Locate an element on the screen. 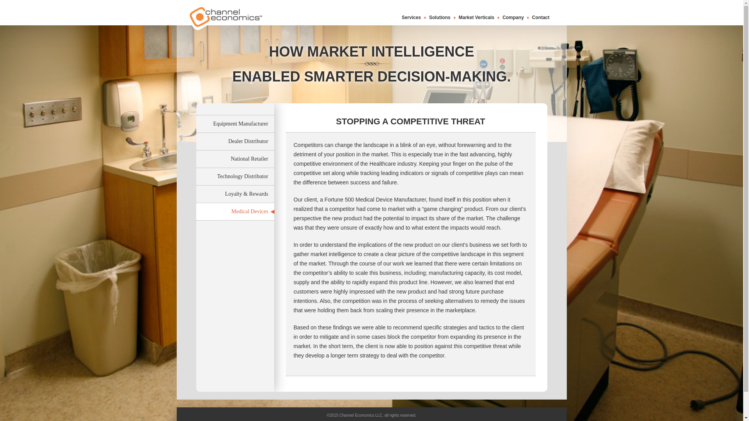  Contact is located at coordinates (541, 17).